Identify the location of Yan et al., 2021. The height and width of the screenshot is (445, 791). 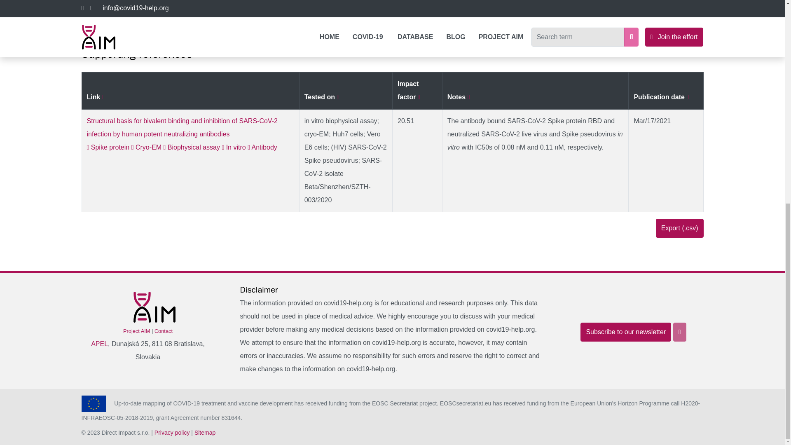
(274, 15).